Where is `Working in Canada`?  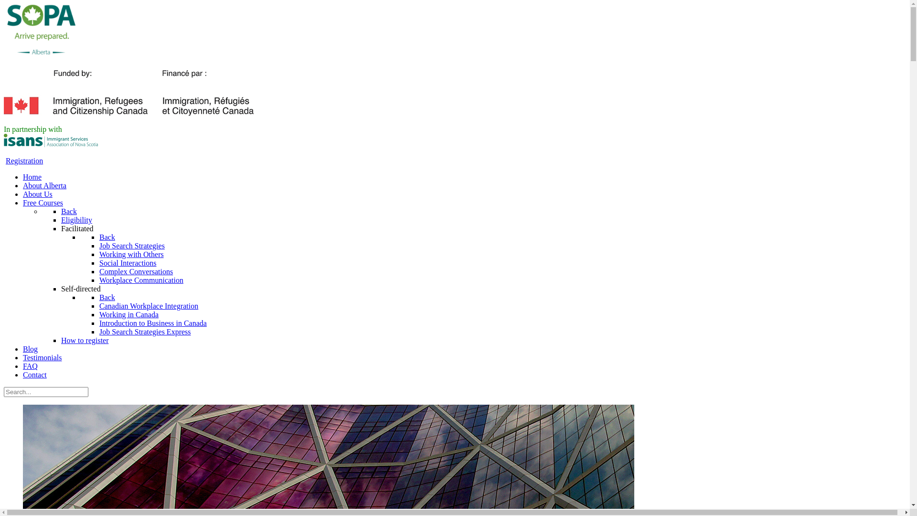
Working in Canada is located at coordinates (129, 314).